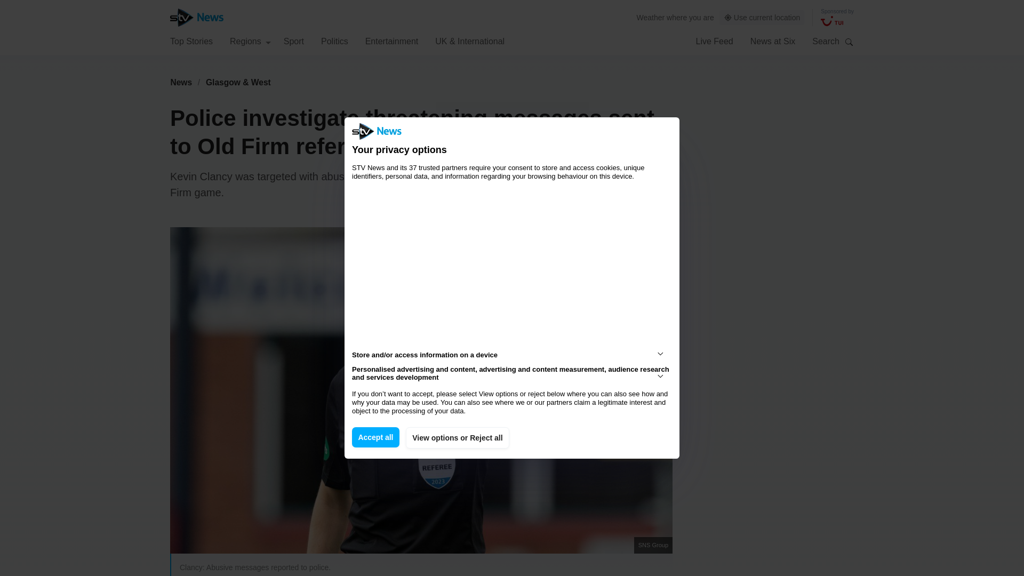 This screenshot has width=1024, height=576. Describe the element at coordinates (773, 41) in the screenshot. I see `News at Six` at that location.